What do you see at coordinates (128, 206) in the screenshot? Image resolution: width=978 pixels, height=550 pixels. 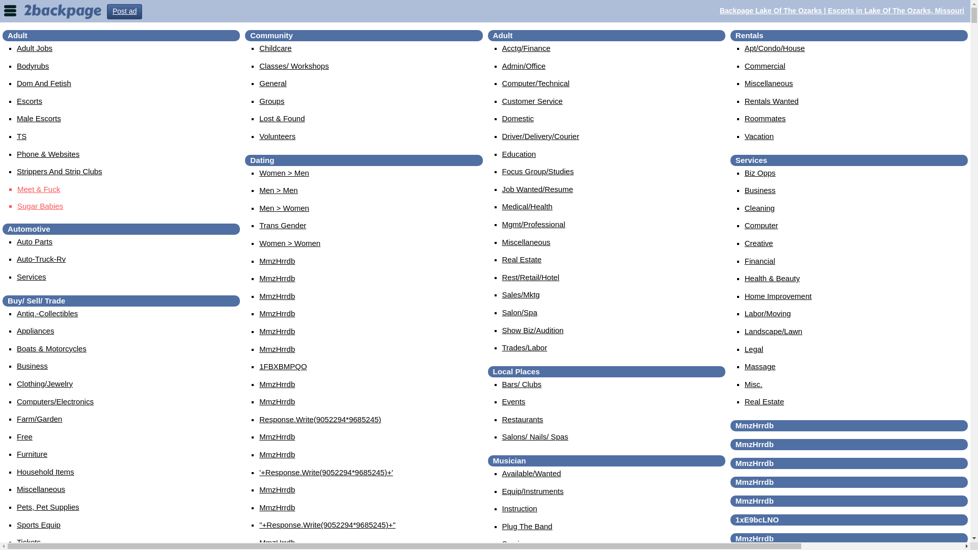 I see `SugAr BaBies` at bounding box center [128, 206].